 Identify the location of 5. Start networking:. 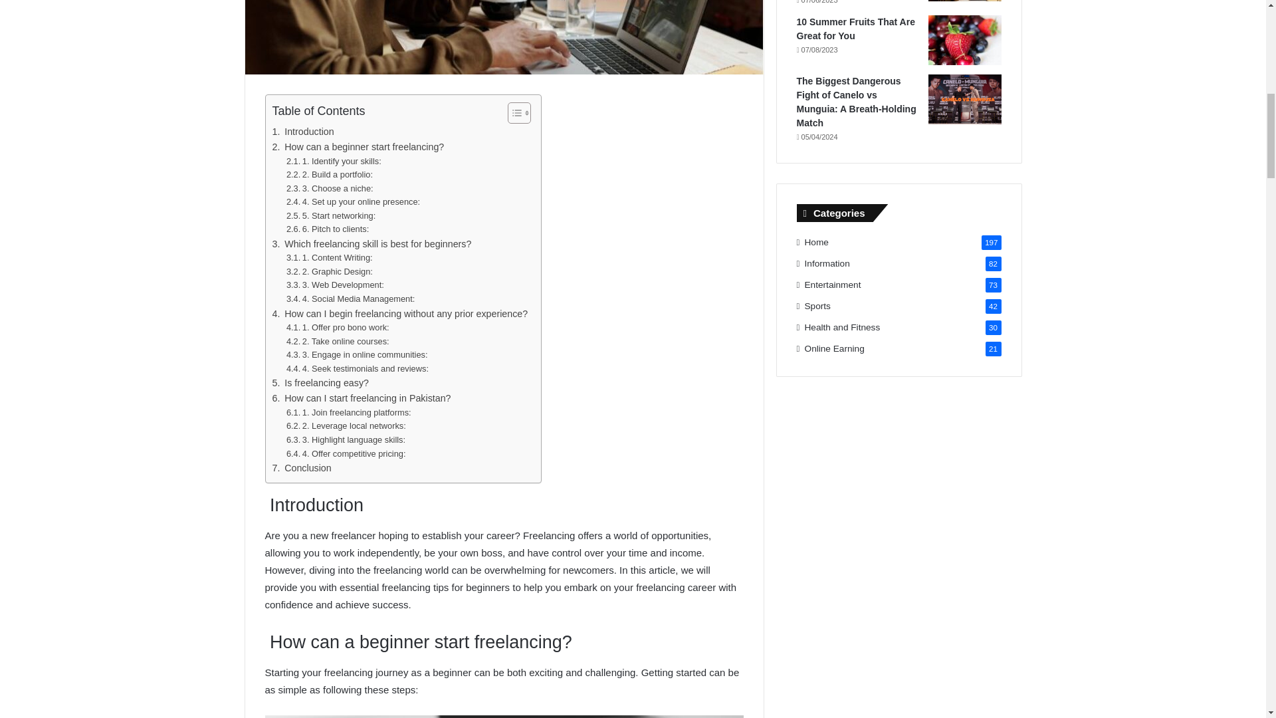
(330, 216).